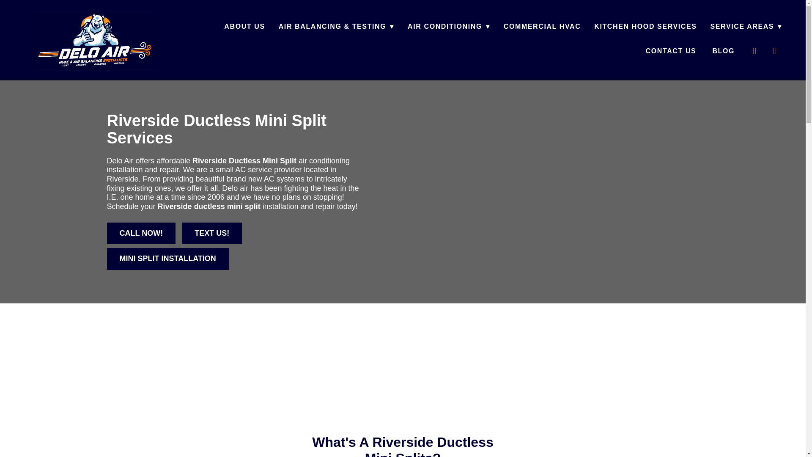 This screenshot has height=457, width=812. Describe the element at coordinates (140, 233) in the screenshot. I see `CALL NOW!` at that location.